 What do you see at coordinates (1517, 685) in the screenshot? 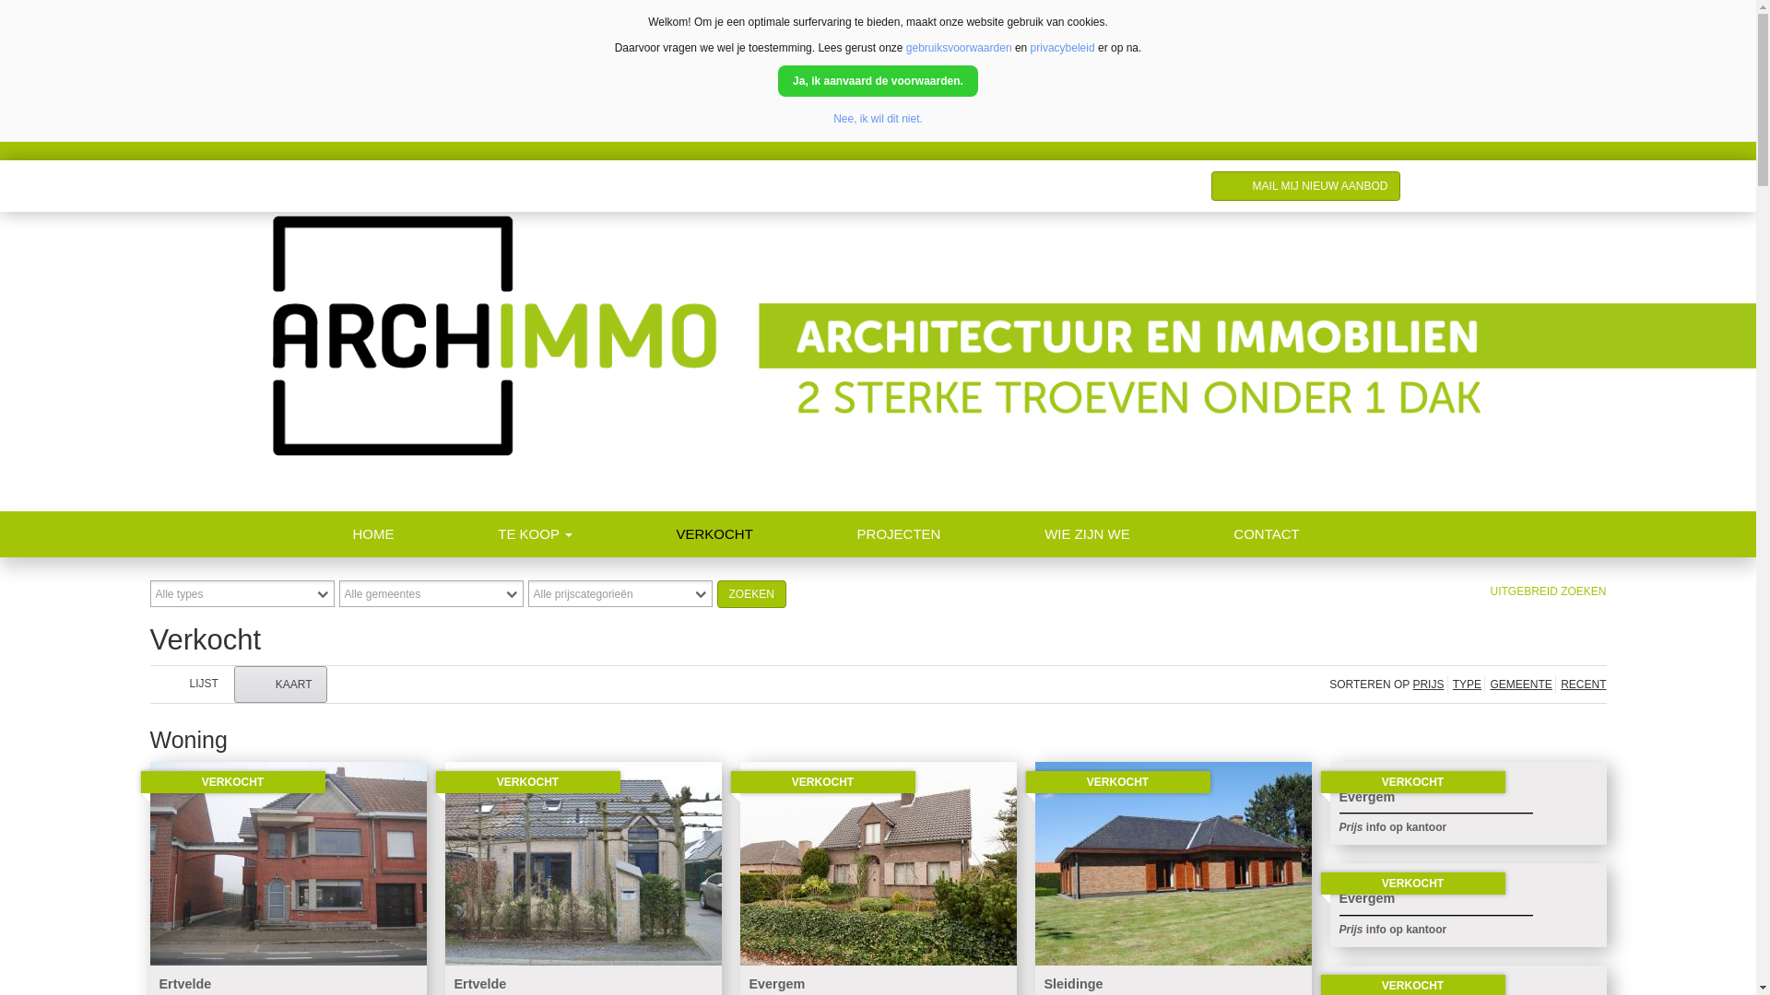
I see `GEMEENTE` at bounding box center [1517, 685].